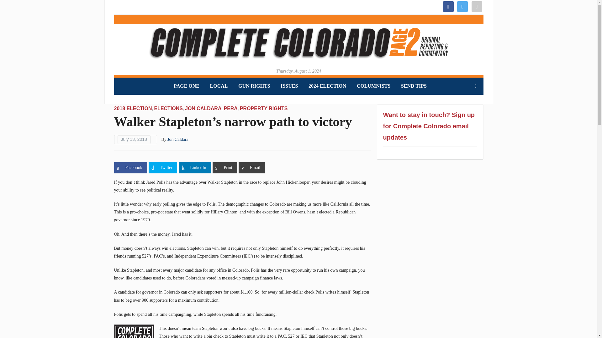 The height and width of the screenshot is (338, 602). I want to click on Facebook, so click(448, 6).